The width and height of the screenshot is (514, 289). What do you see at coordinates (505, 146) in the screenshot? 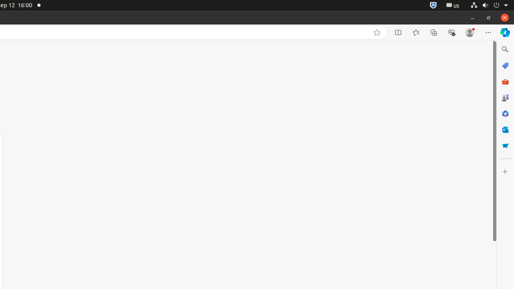
I see `Drop` at bounding box center [505, 146].